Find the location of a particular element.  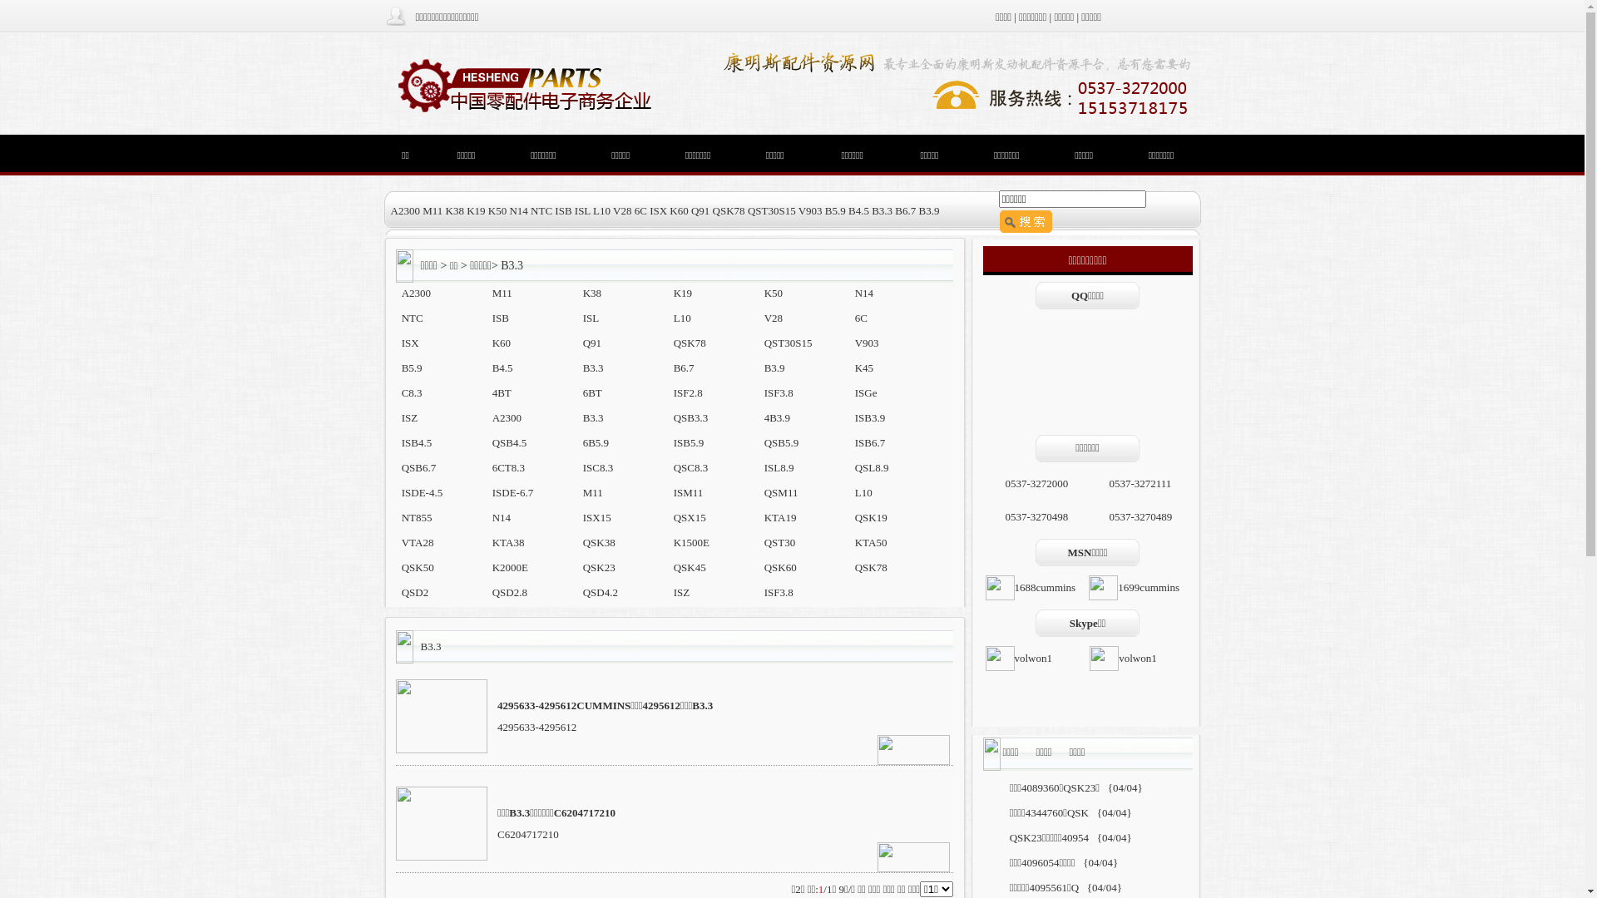

QST30S15 is located at coordinates (772, 211).